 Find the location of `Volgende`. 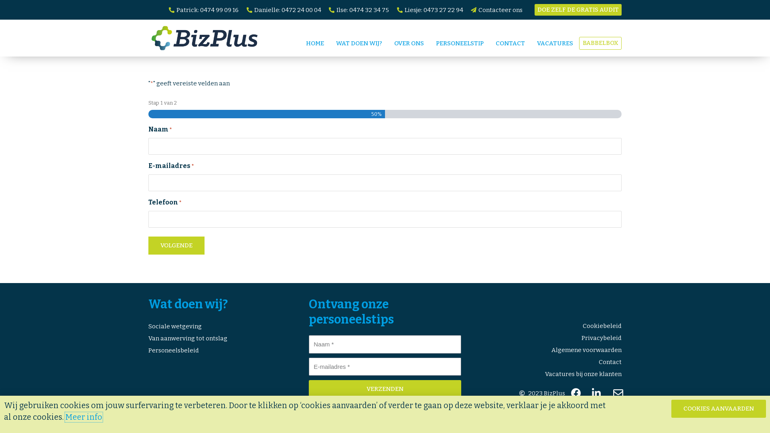

Volgende is located at coordinates (176, 245).